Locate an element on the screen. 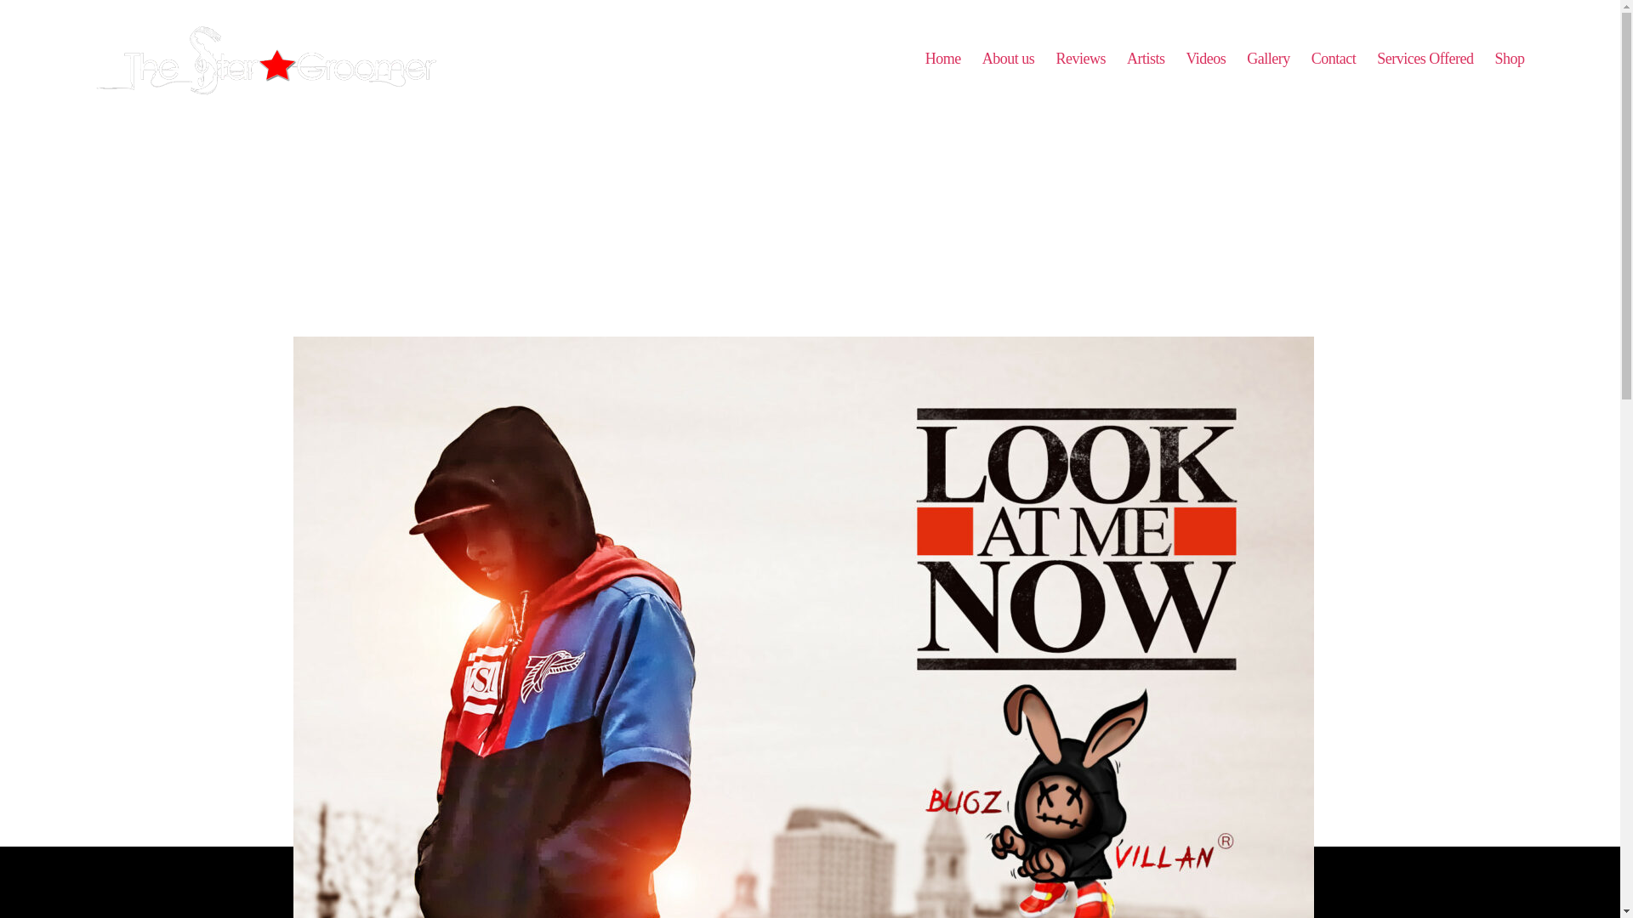 The width and height of the screenshot is (1633, 918). Artists is located at coordinates (1146, 59).